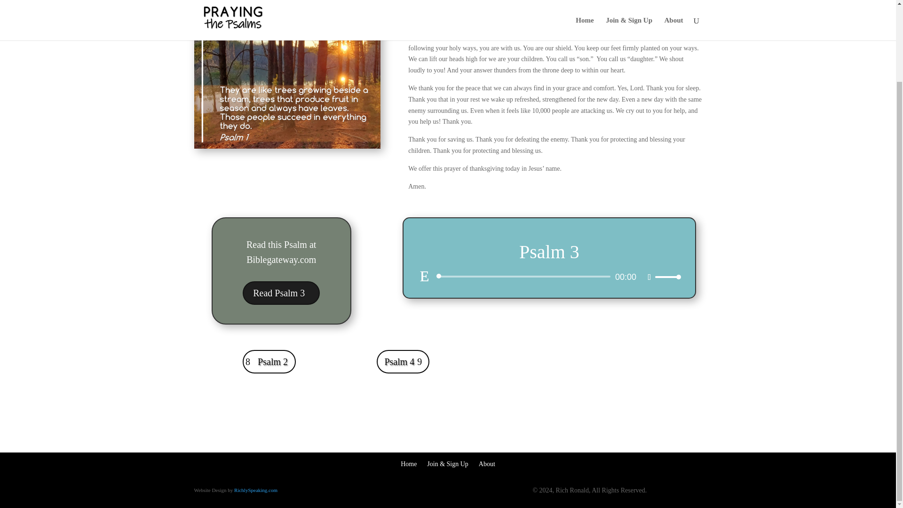 Image resolution: width=903 pixels, height=508 pixels. Describe the element at coordinates (403, 361) in the screenshot. I see `Psalm 4` at that location.